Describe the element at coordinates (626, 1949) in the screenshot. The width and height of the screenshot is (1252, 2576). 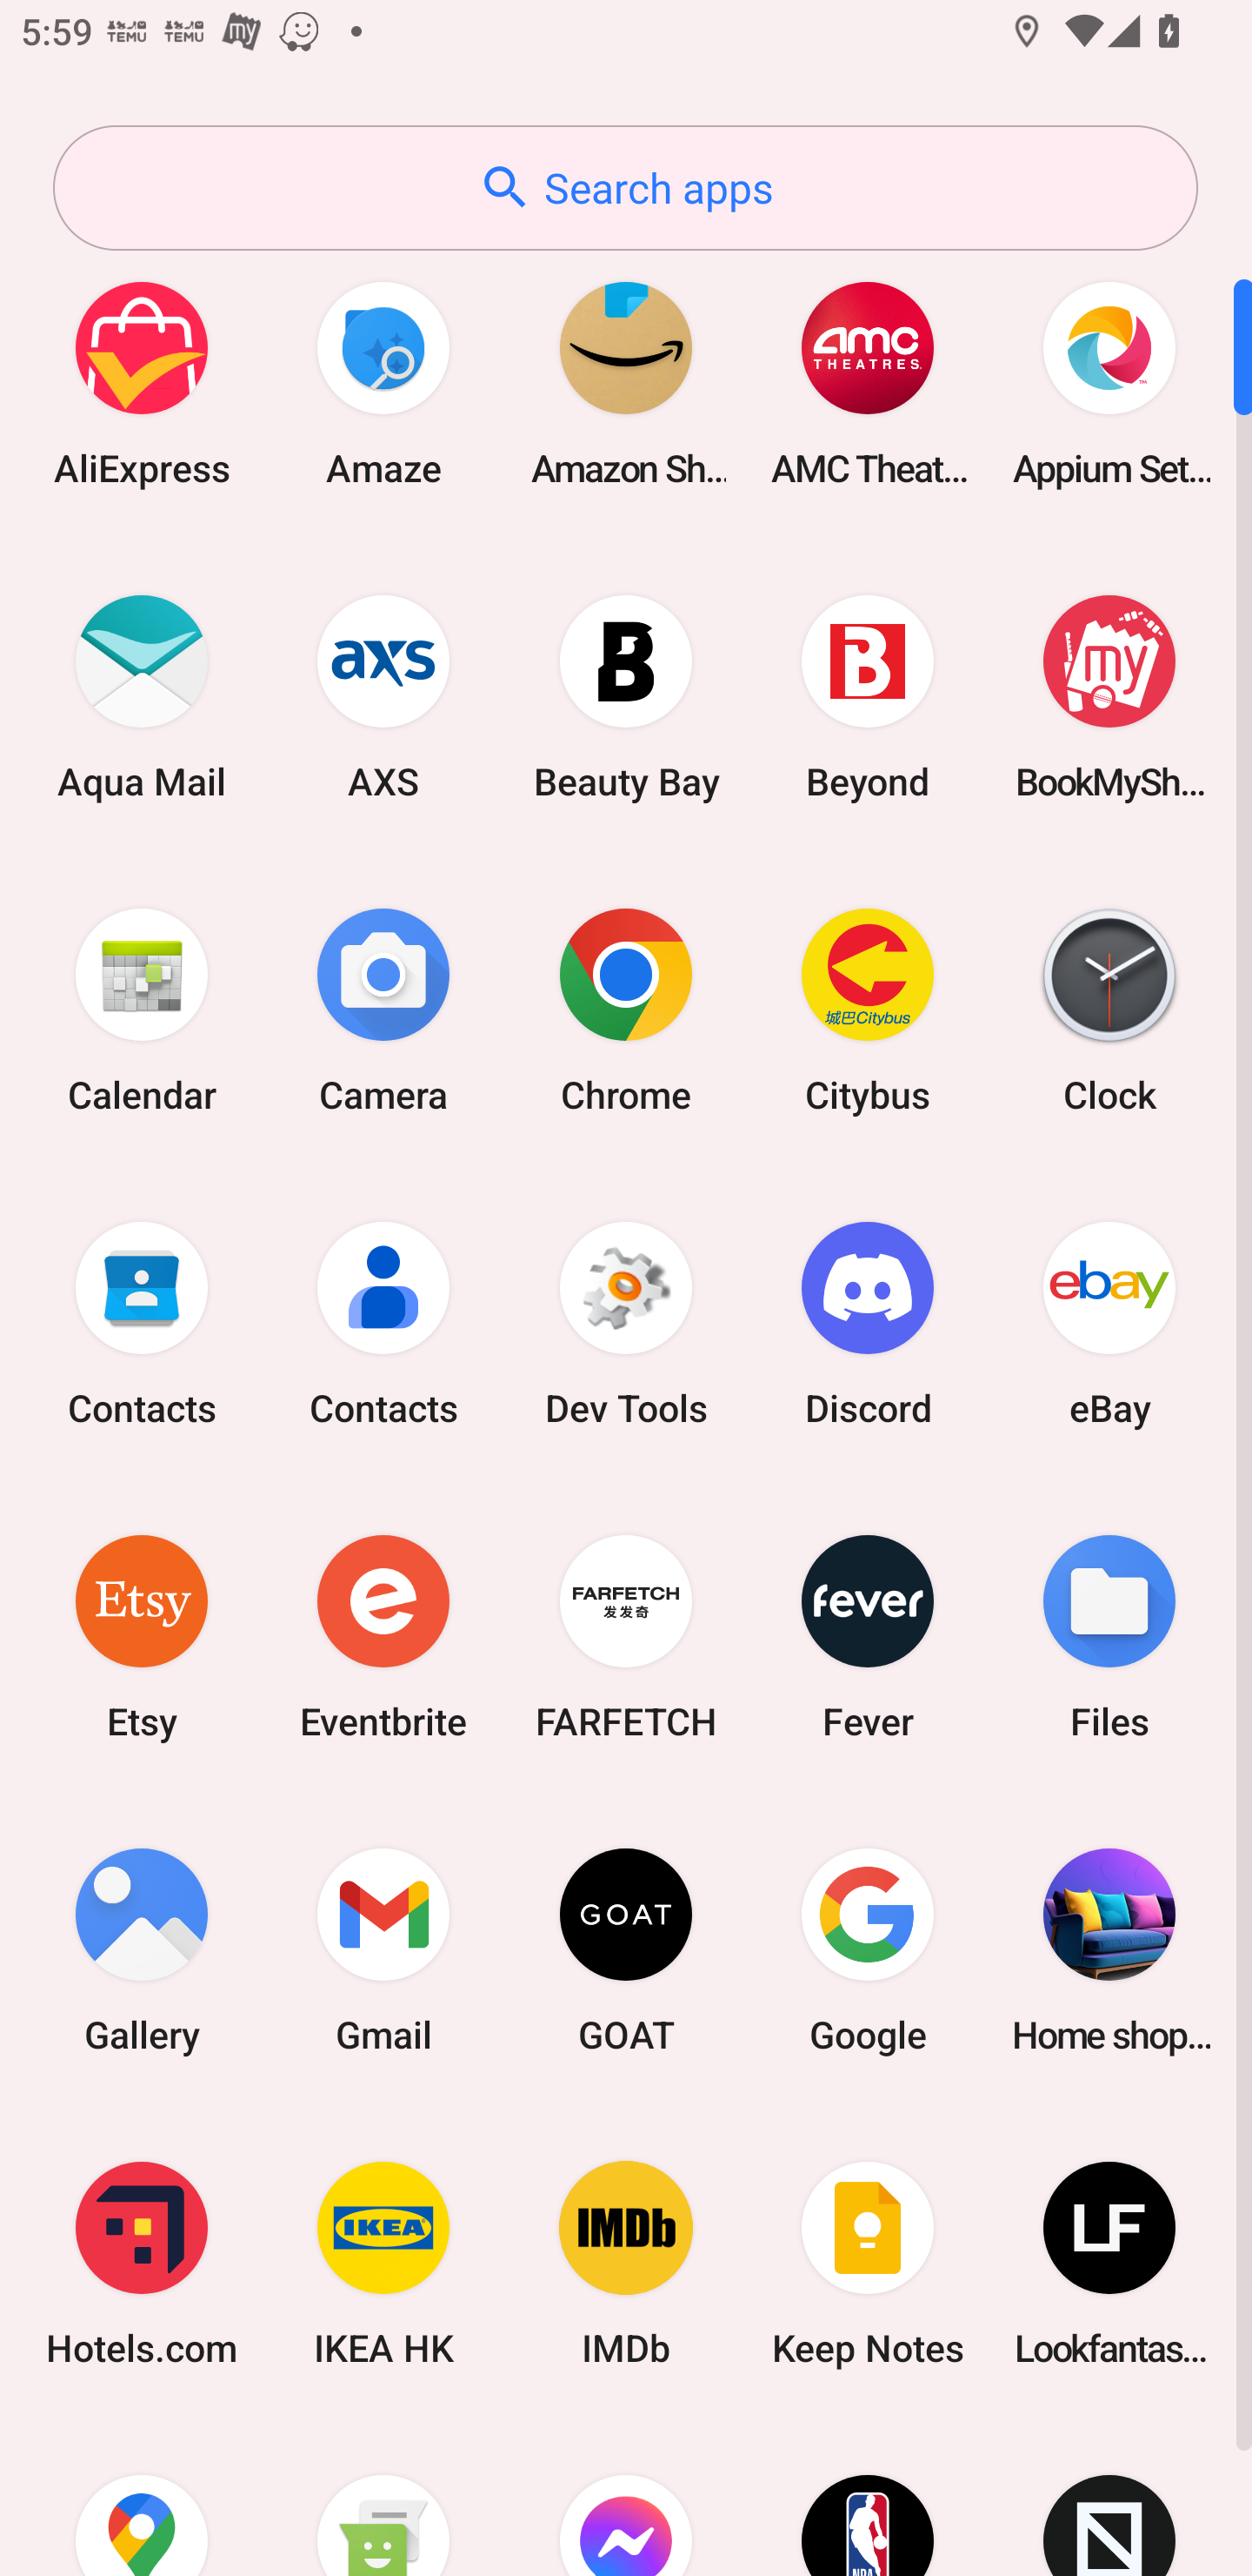
I see `GOAT` at that location.